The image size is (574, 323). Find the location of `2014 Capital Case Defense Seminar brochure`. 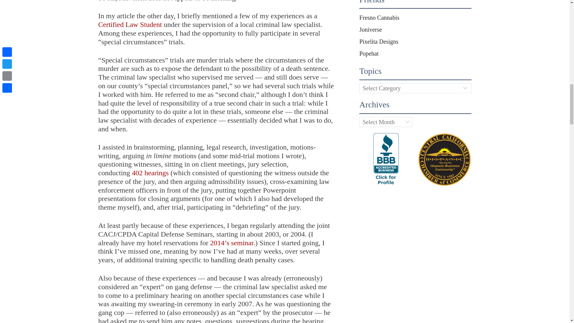

2014 Capital Case Defense Seminar brochure is located at coordinates (232, 243).